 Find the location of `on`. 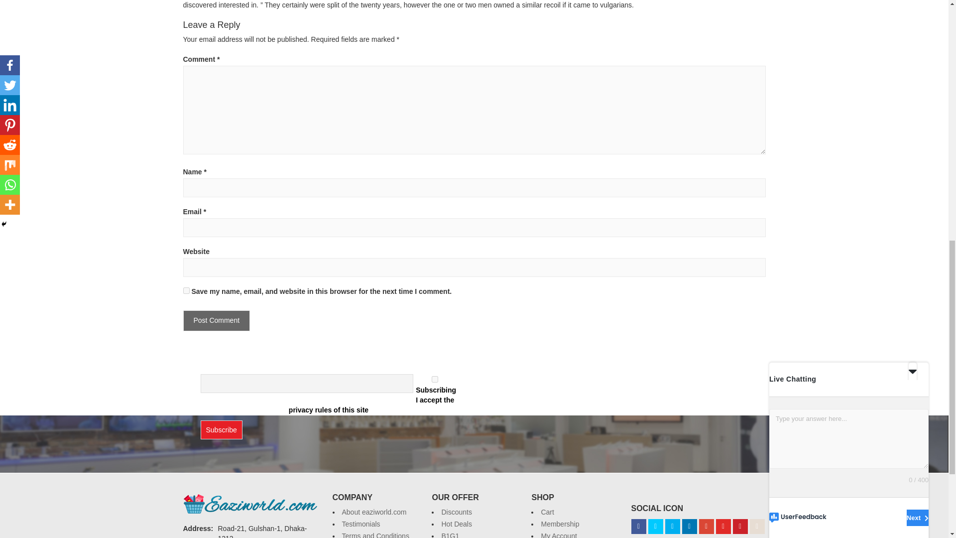

on is located at coordinates (435, 379).